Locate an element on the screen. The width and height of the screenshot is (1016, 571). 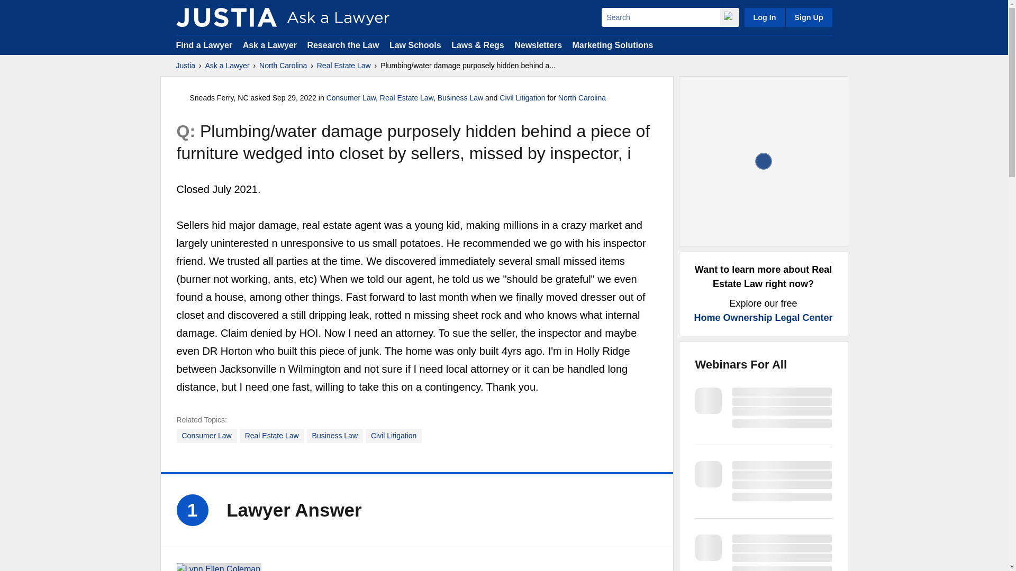
Search is located at coordinates (660, 17).